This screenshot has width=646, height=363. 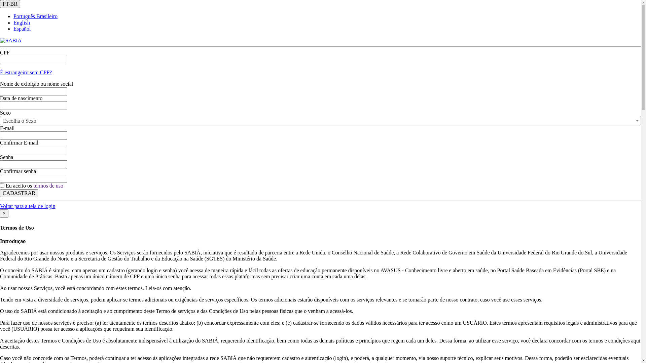 I want to click on English, so click(x=22, y=23).